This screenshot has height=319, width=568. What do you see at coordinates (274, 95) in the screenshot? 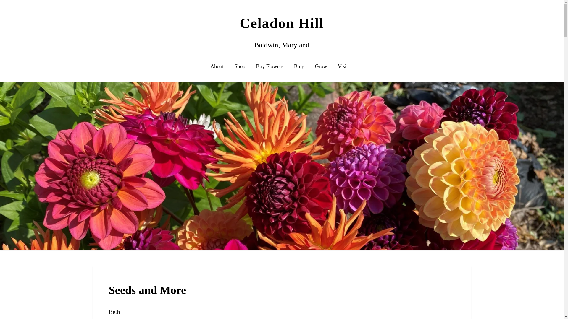
I see `Buckets of Blooms` at bounding box center [274, 95].